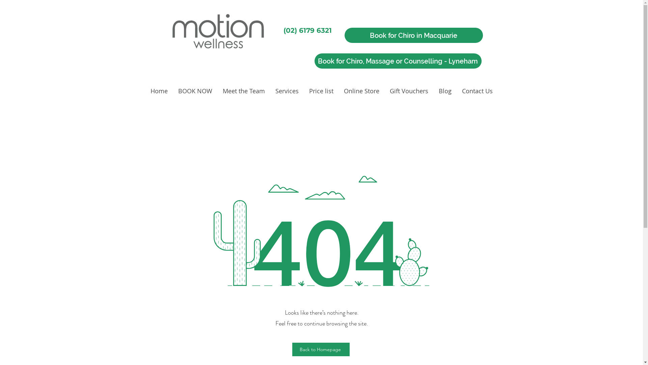 The image size is (648, 365). What do you see at coordinates (195, 91) in the screenshot?
I see `BOOK NOW` at bounding box center [195, 91].